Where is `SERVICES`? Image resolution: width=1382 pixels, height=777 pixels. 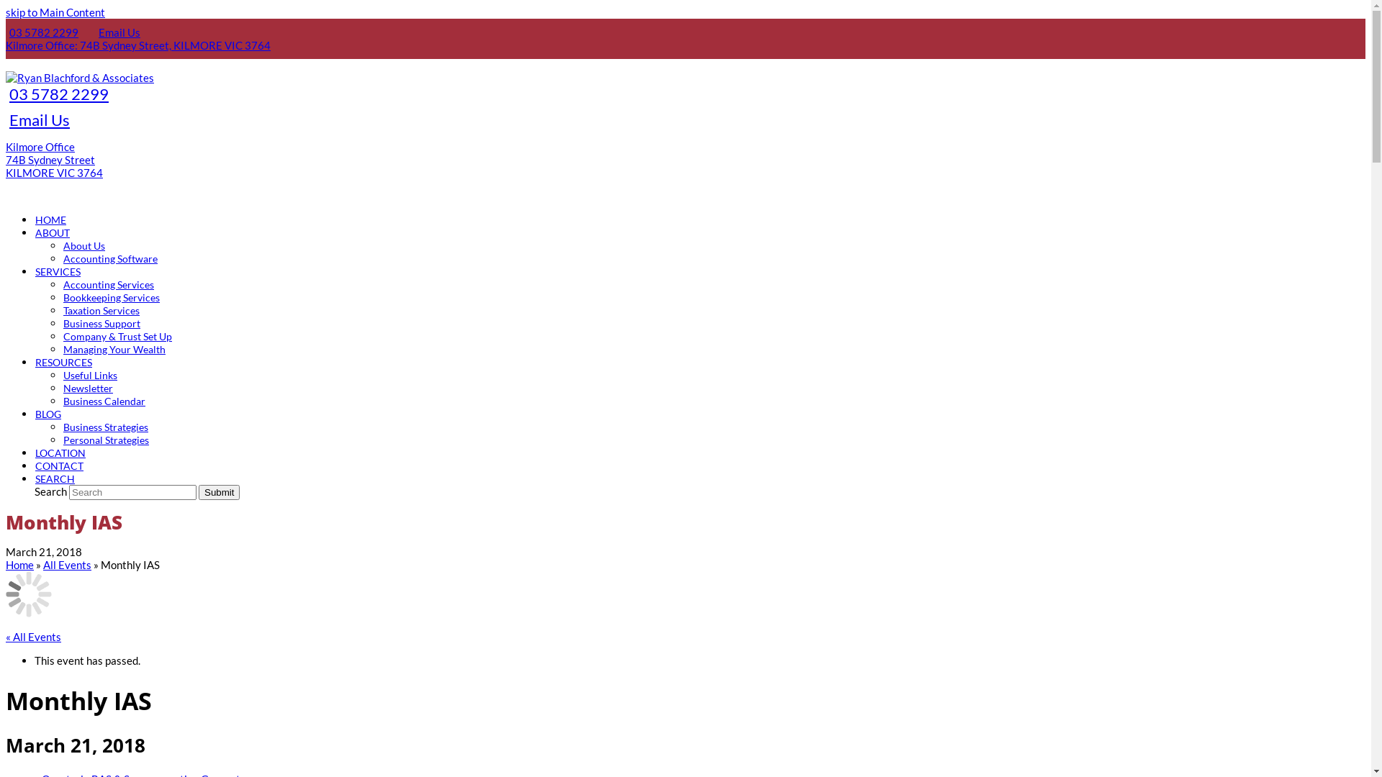 SERVICES is located at coordinates (58, 271).